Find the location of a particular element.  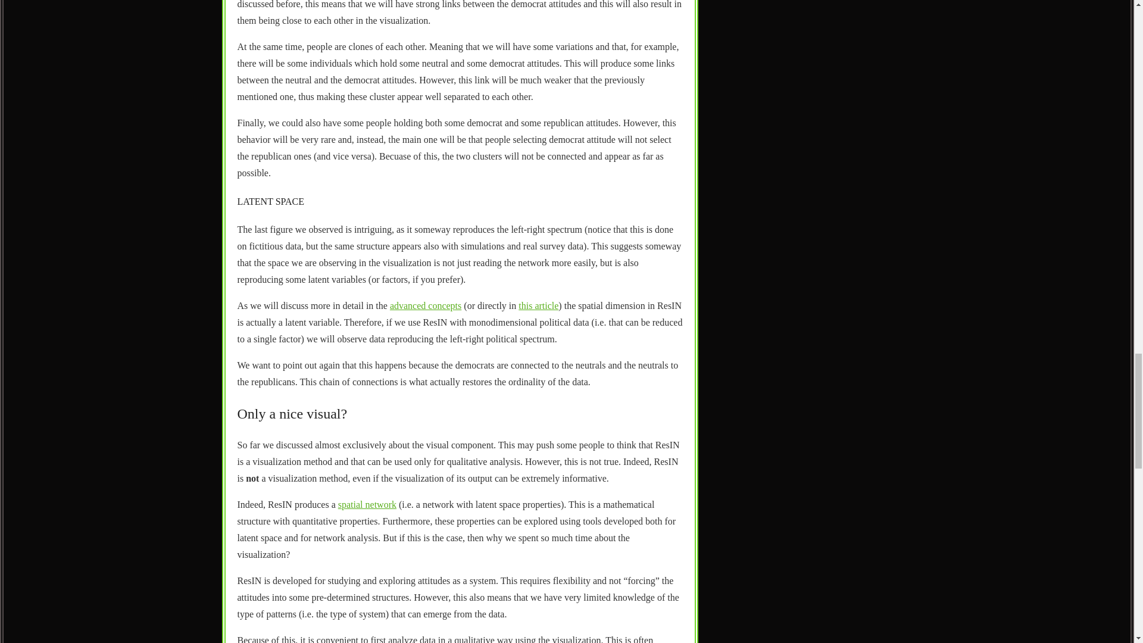

advanced concepts is located at coordinates (425, 305).